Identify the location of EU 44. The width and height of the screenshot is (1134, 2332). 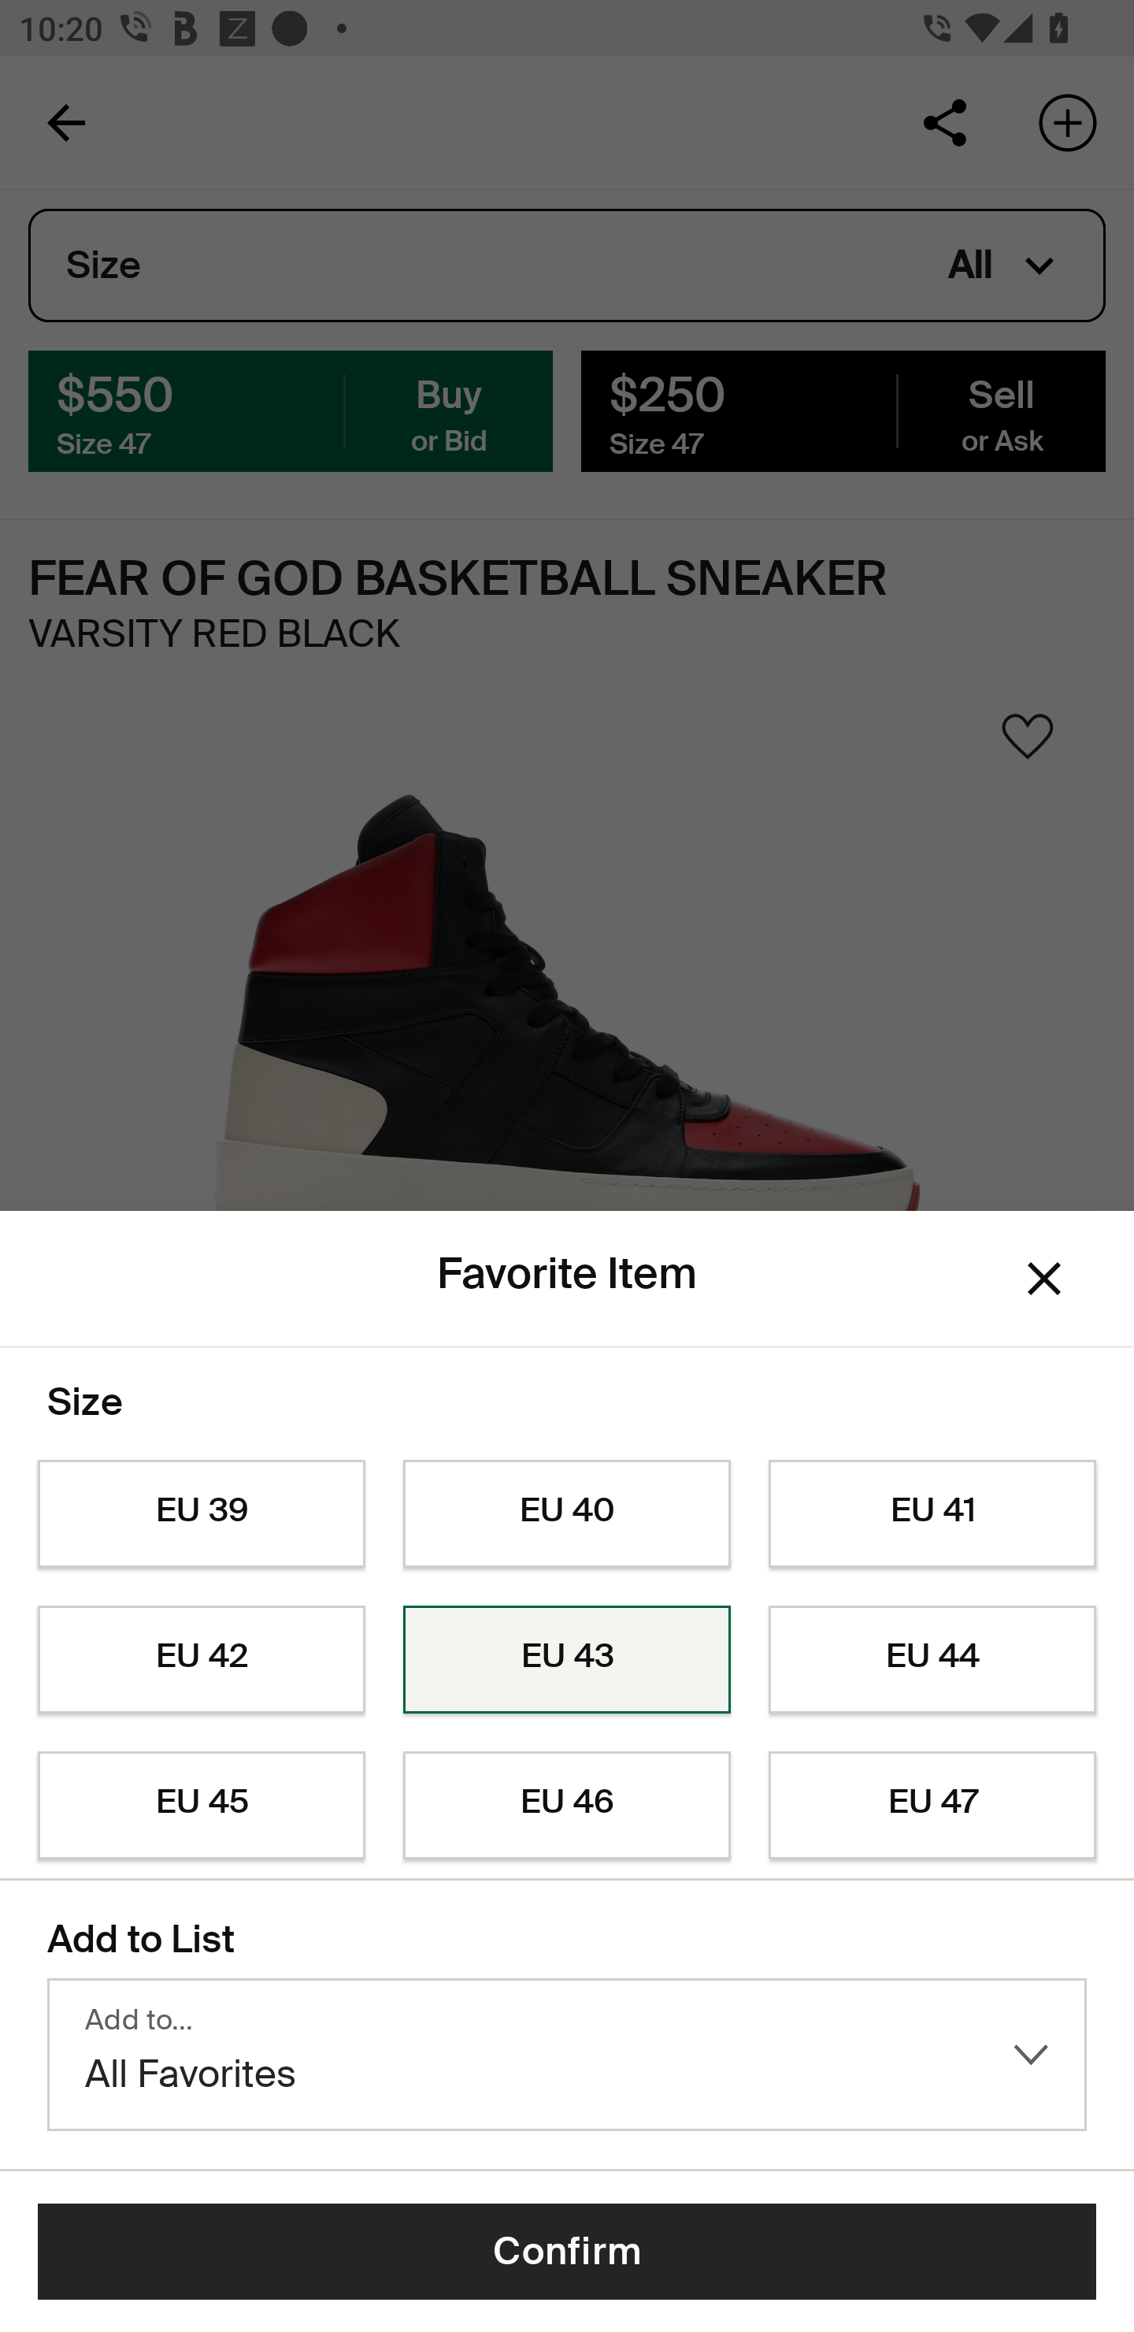
(932, 1660).